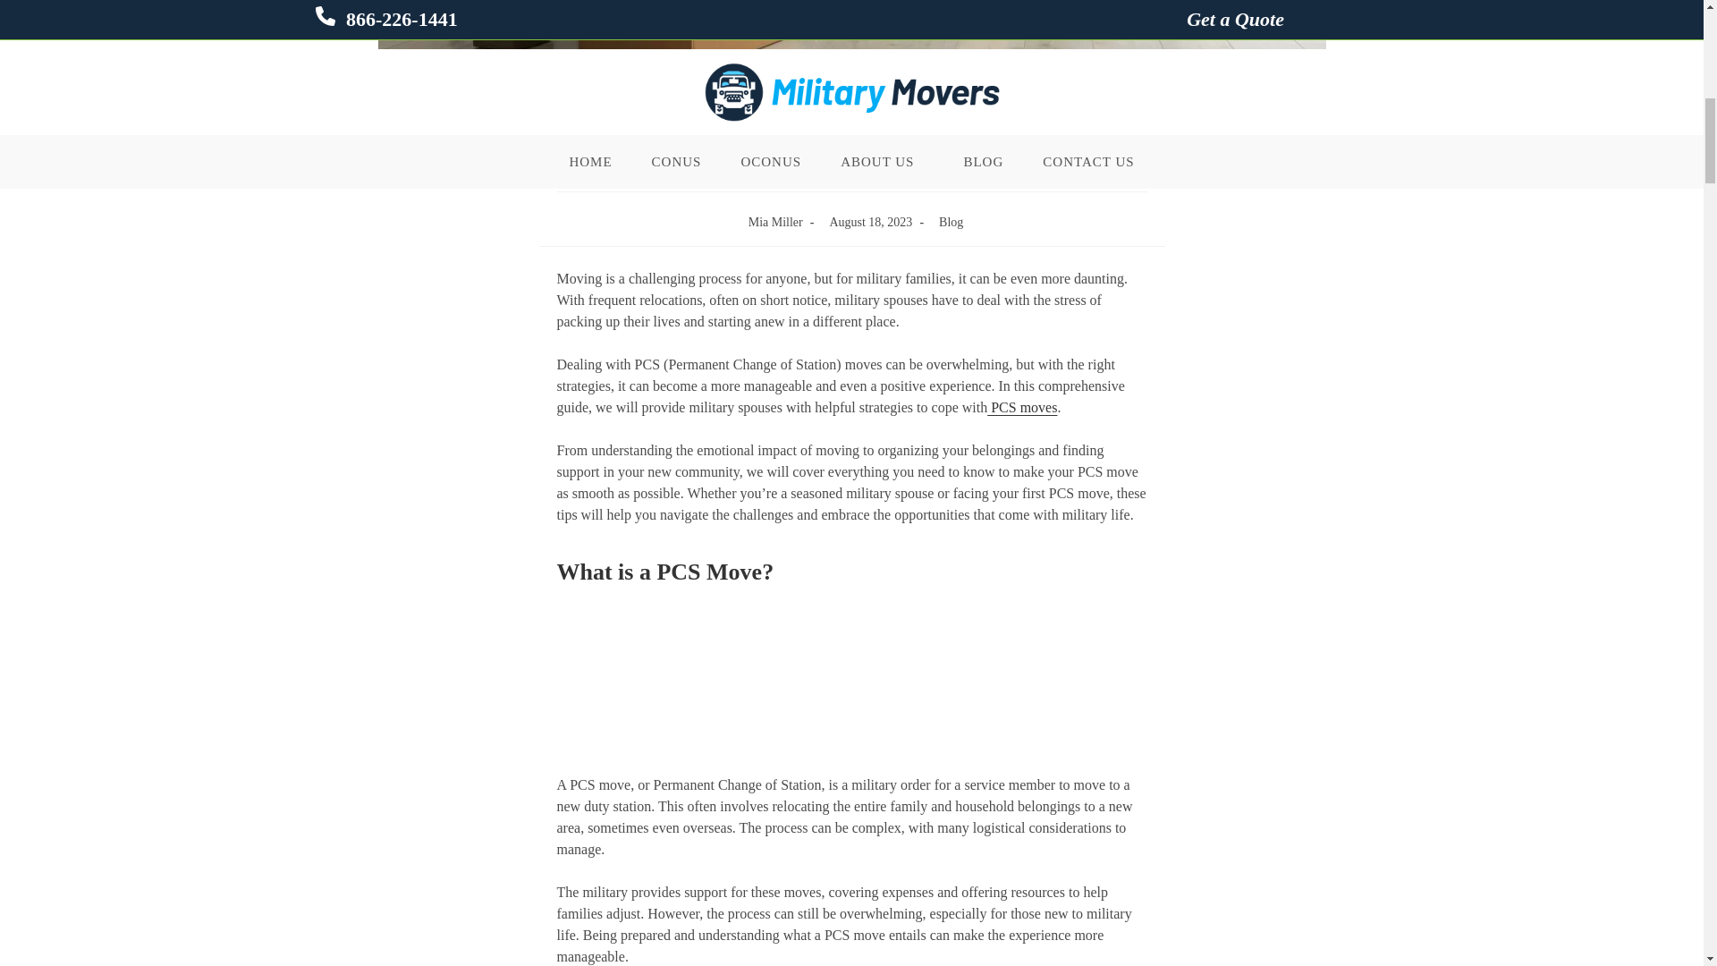 This screenshot has width=1717, height=966. I want to click on PCS moves, so click(1022, 408).